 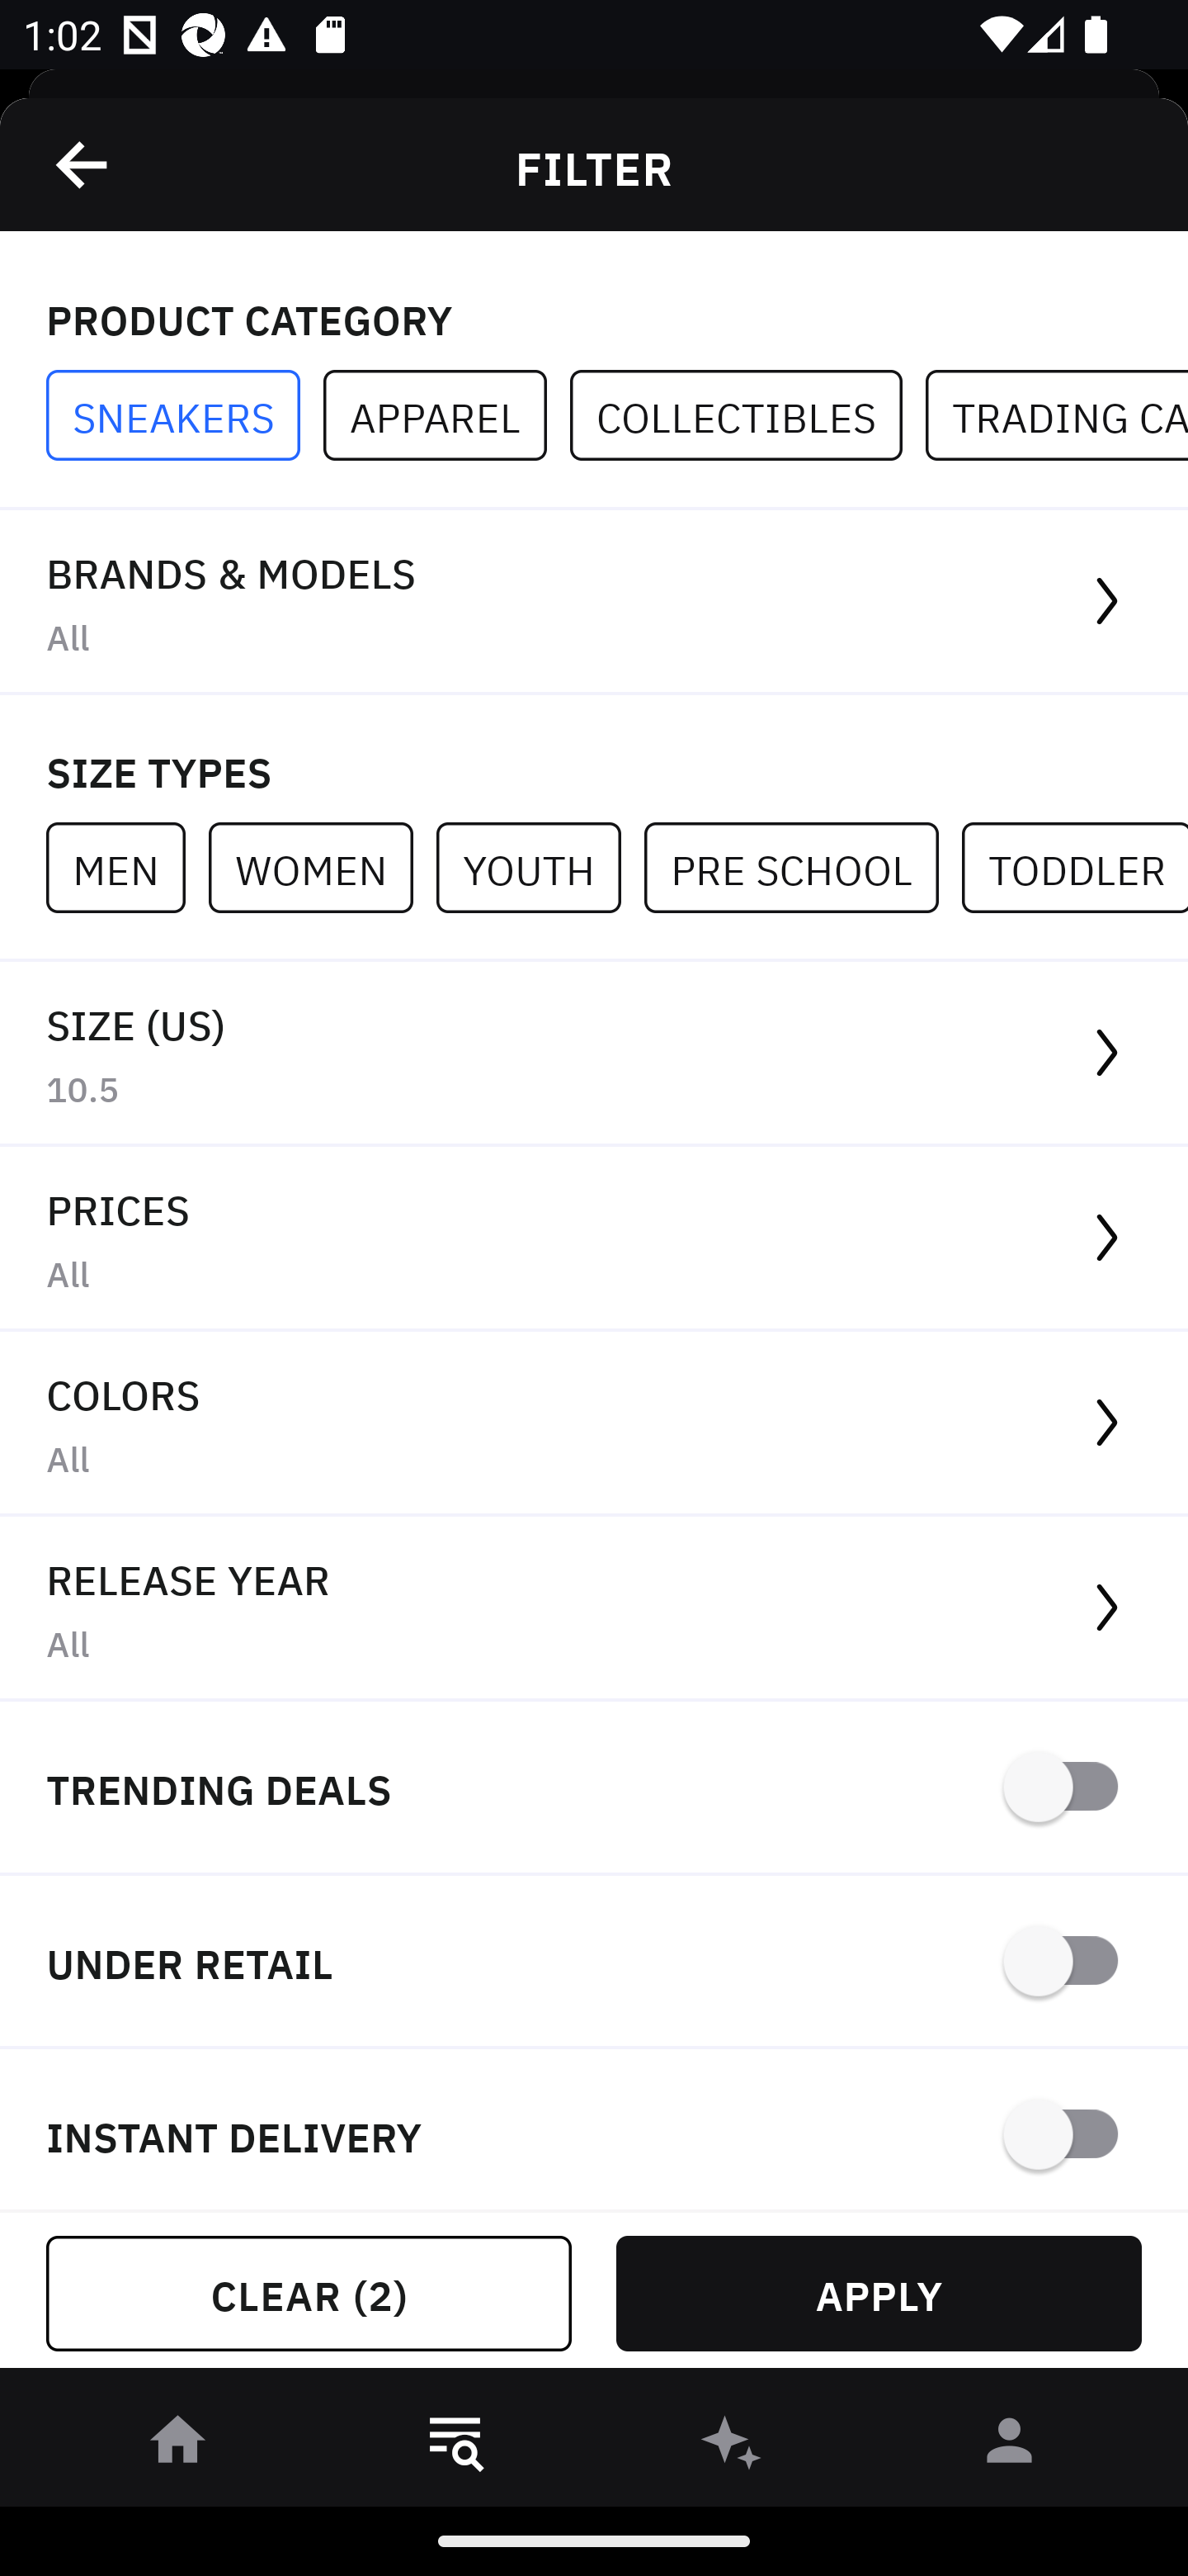 I want to click on PRE SCHOOL, so click(x=803, y=867).